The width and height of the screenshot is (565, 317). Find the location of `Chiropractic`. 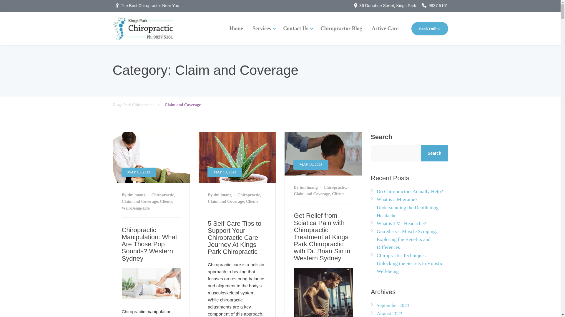

Chiropractic is located at coordinates (162, 195).